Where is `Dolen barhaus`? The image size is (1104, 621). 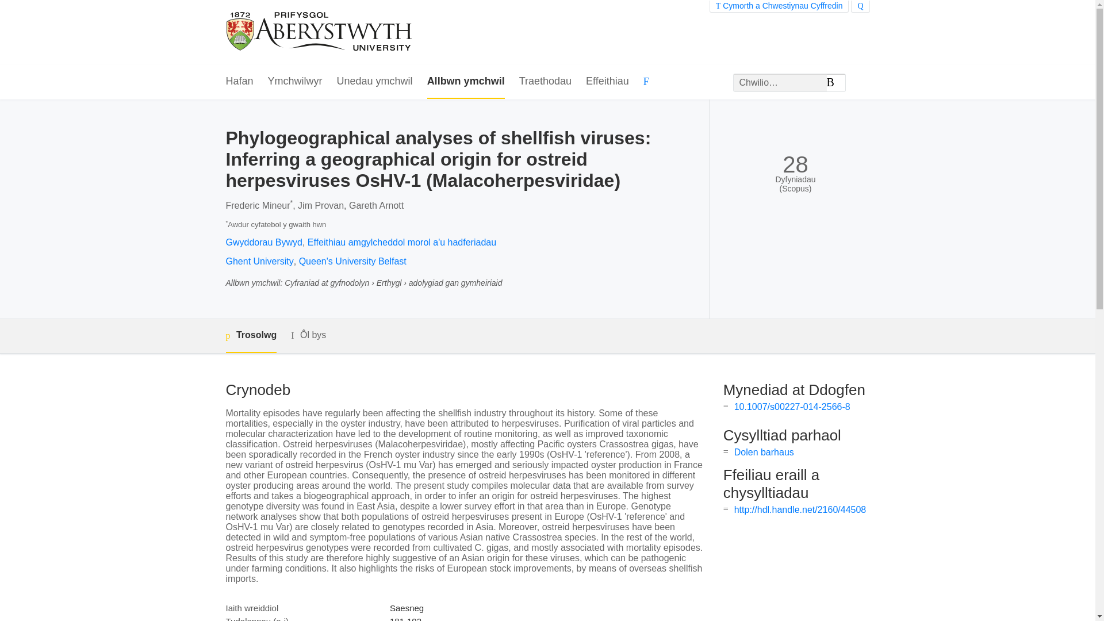
Dolen barhaus is located at coordinates (764, 452).